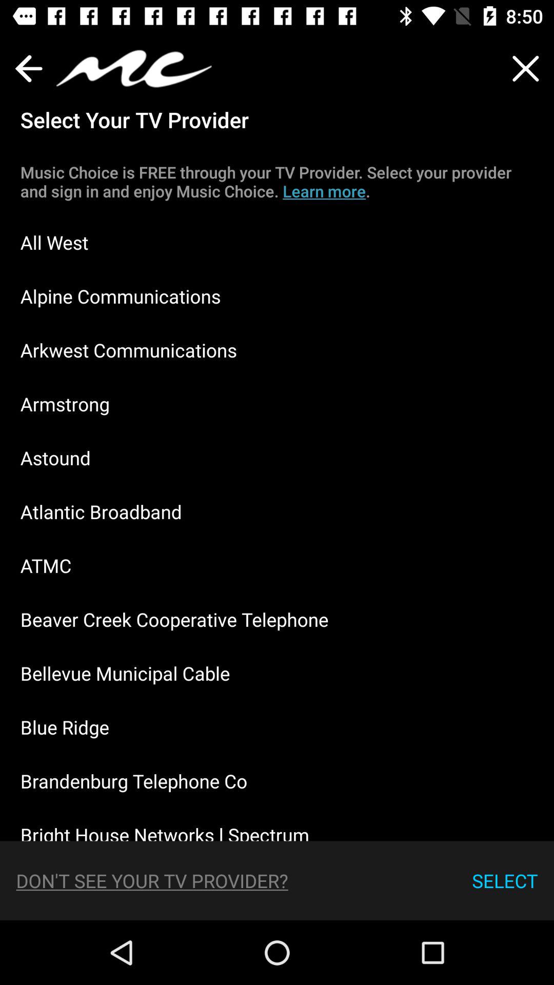 The height and width of the screenshot is (985, 554). What do you see at coordinates (277, 182) in the screenshot?
I see `turn on the music choice is` at bounding box center [277, 182].